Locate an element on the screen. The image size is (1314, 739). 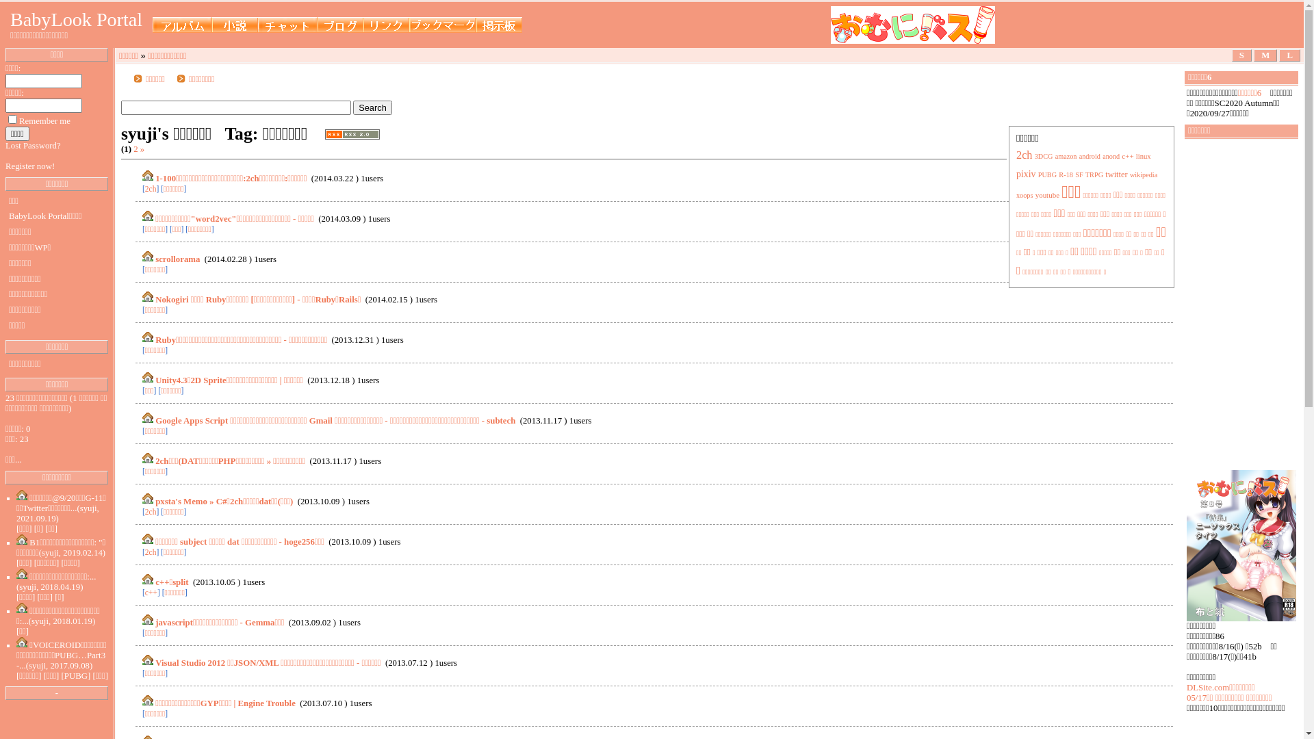
Lost Password? is located at coordinates (33, 146).